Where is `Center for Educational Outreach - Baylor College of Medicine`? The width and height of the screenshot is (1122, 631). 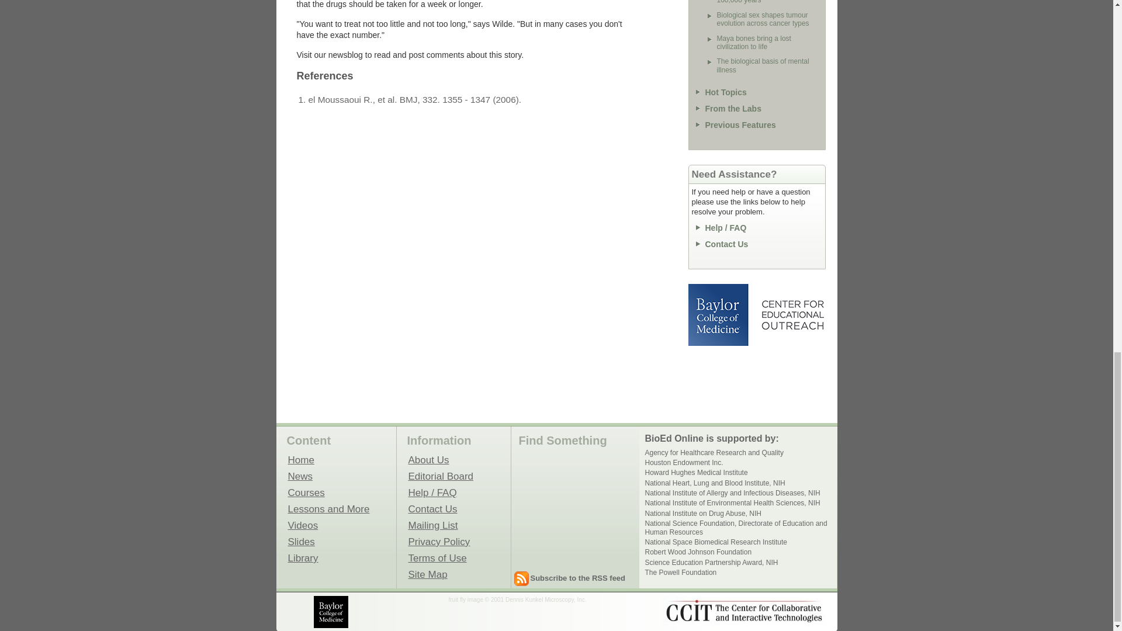
Center for Educational Outreach - Baylor College of Medicine is located at coordinates (792, 314).